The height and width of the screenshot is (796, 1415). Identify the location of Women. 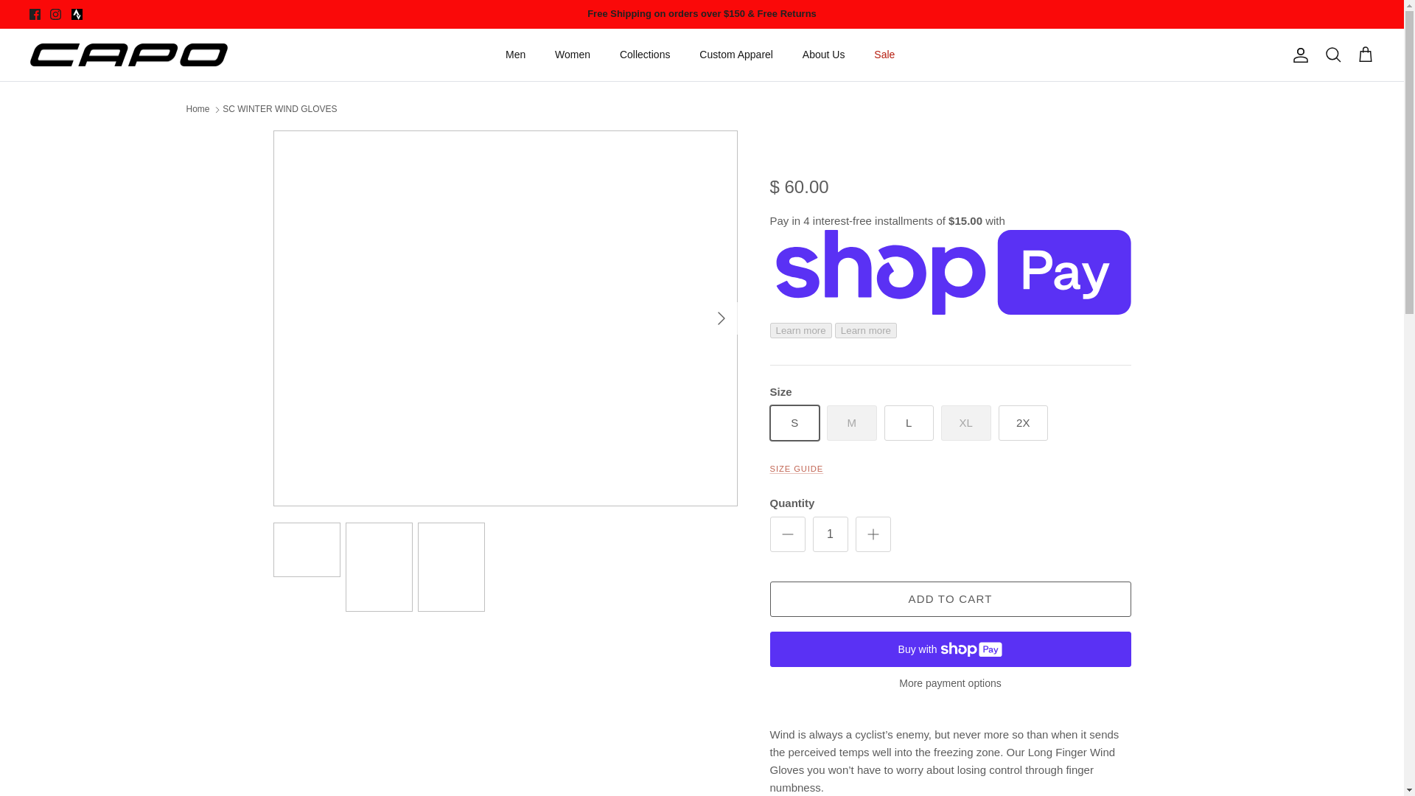
(573, 55).